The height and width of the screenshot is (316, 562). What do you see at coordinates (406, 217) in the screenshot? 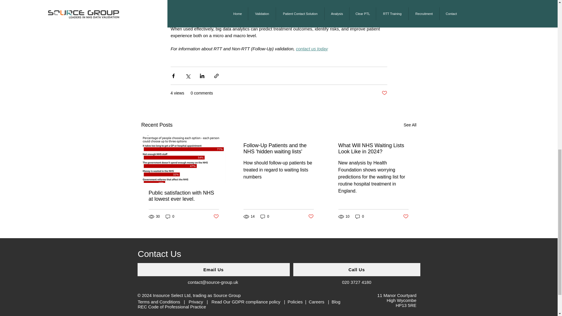
I see `Post not marked as liked` at bounding box center [406, 217].